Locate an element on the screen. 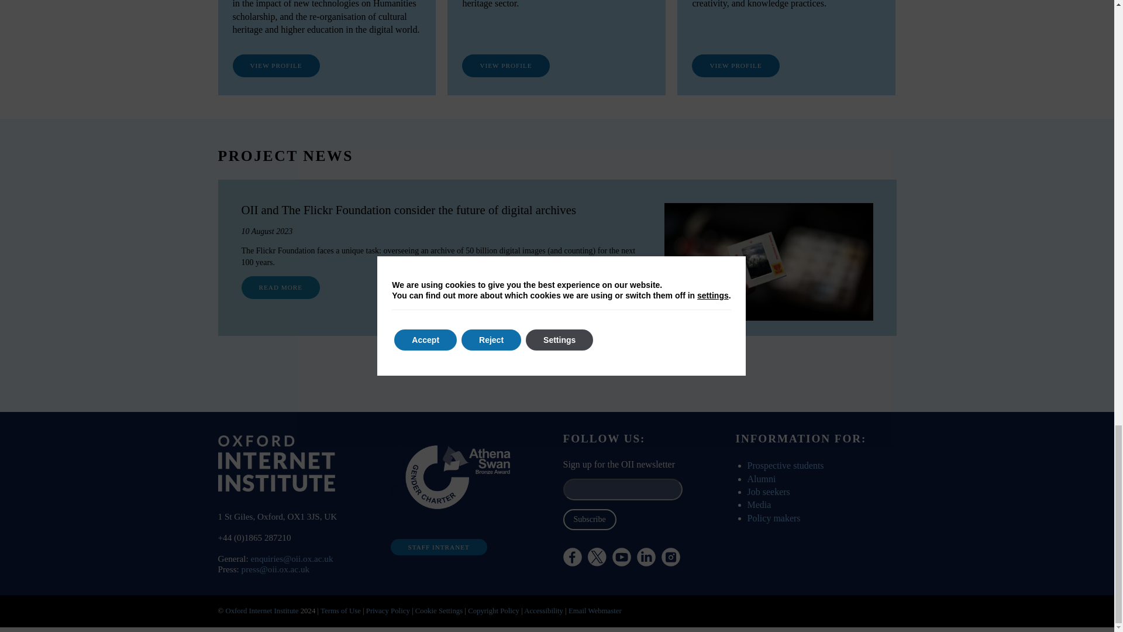 This screenshot has height=632, width=1123. Facebook link is located at coordinates (572, 557).